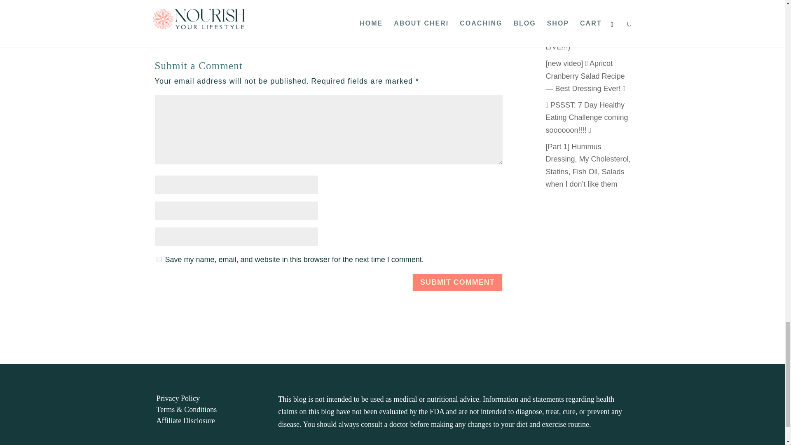  Describe the element at coordinates (186, 420) in the screenshot. I see `Affiliate Disclosure` at that location.